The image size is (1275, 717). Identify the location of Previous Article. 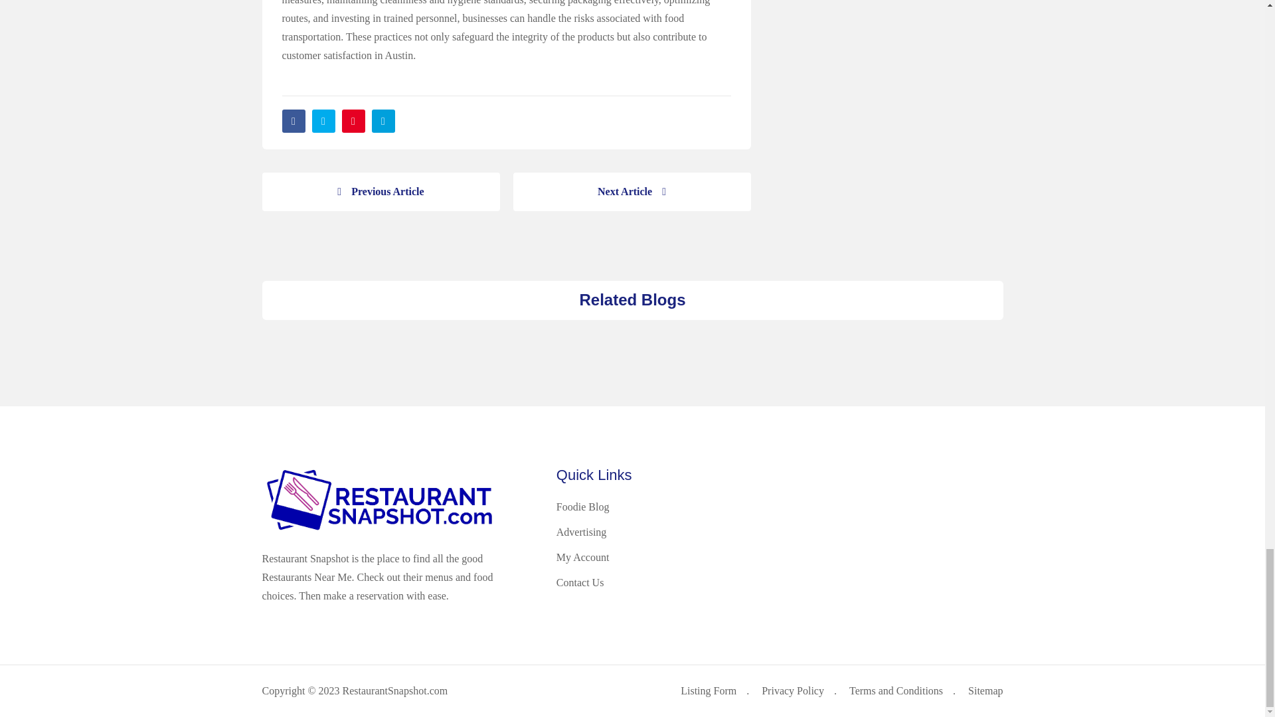
(380, 191).